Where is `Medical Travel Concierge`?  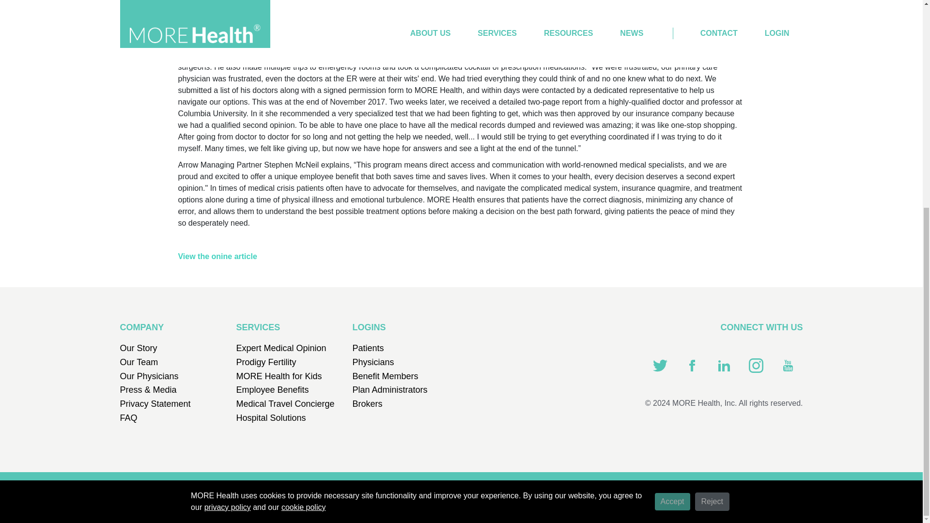
Medical Travel Concierge is located at coordinates (285, 404).